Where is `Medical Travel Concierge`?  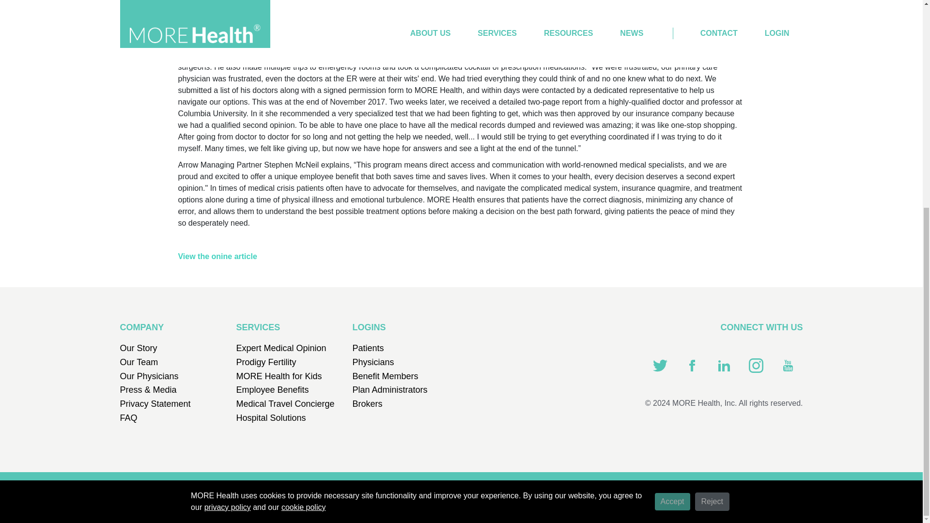
Medical Travel Concierge is located at coordinates (285, 404).